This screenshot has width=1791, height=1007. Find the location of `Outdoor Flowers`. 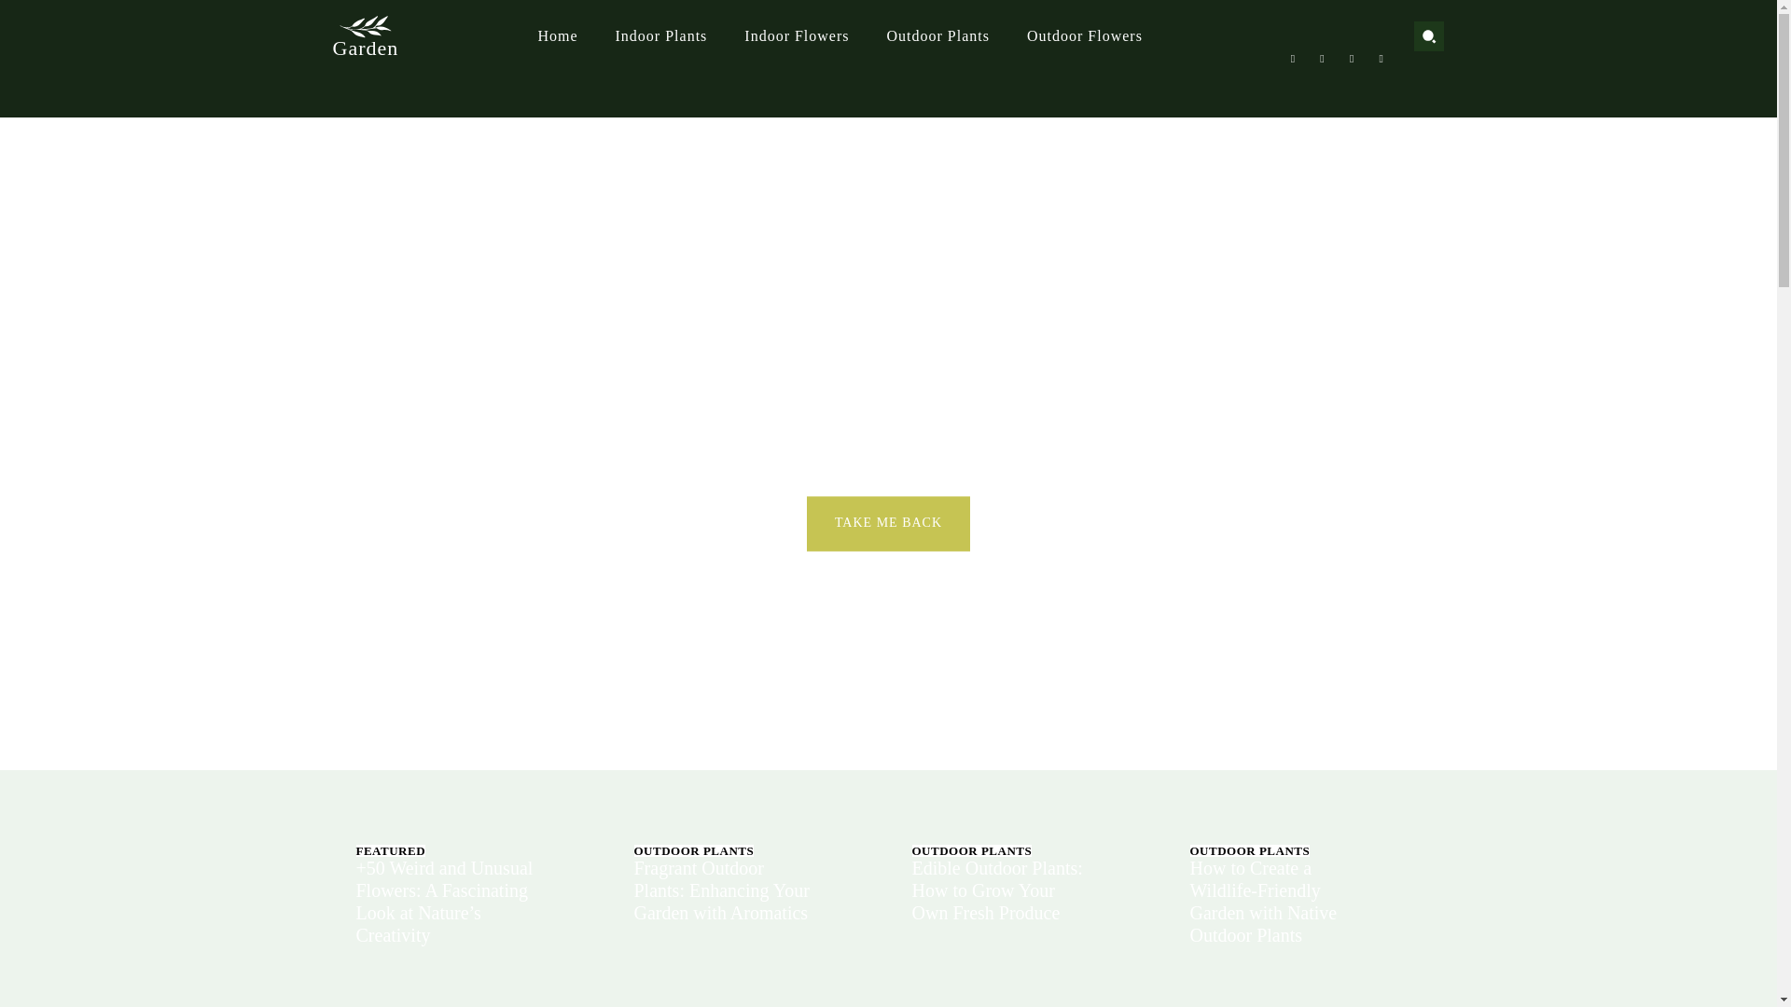

Outdoor Flowers is located at coordinates (1085, 35).